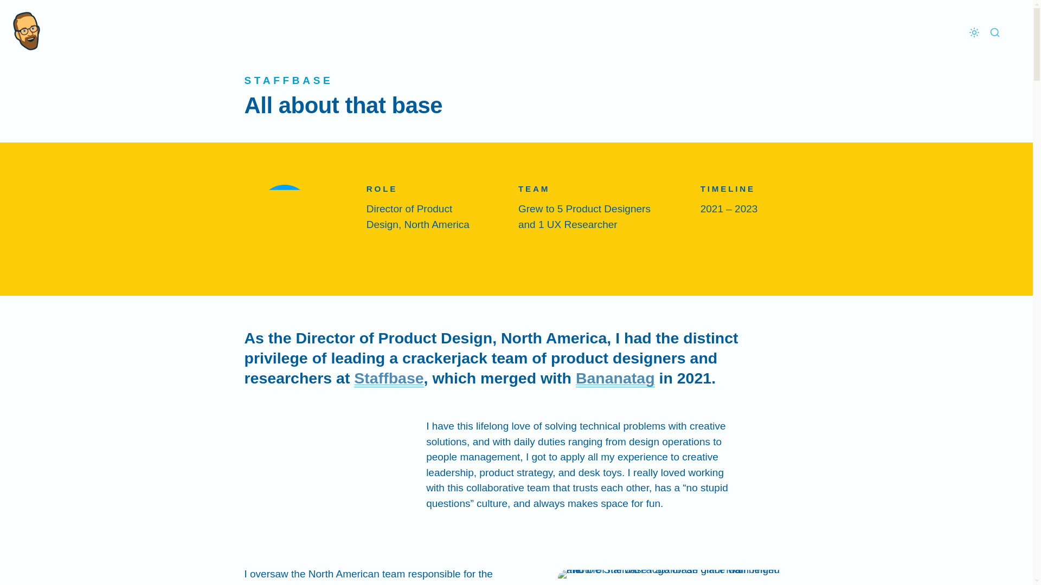 The height and width of the screenshot is (585, 1041). Describe the element at coordinates (298, 584) in the screenshot. I see `Staffbase Email product` at that location.